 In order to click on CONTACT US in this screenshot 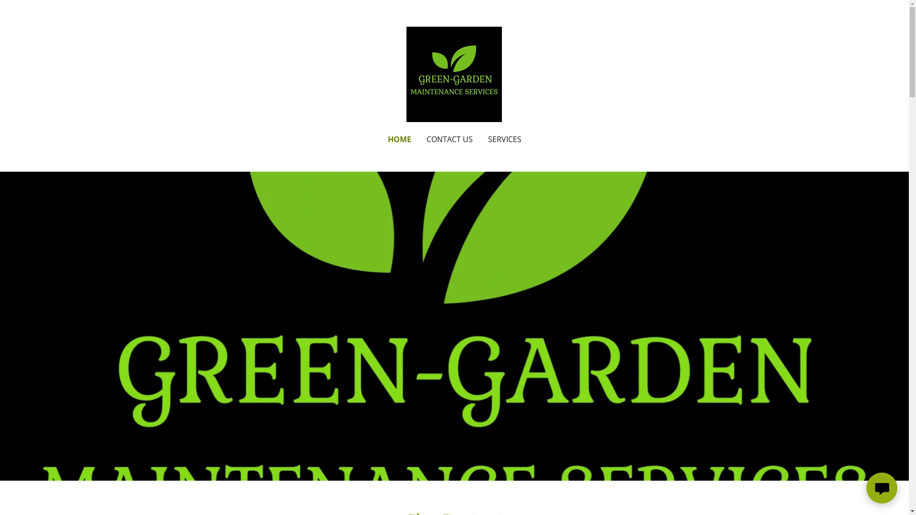, I will do `click(449, 139)`.